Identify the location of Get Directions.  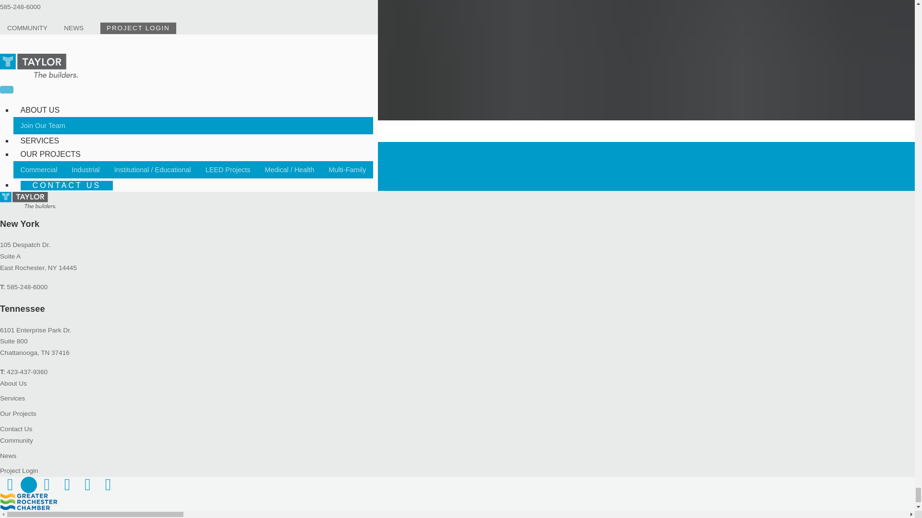
(38, 245).